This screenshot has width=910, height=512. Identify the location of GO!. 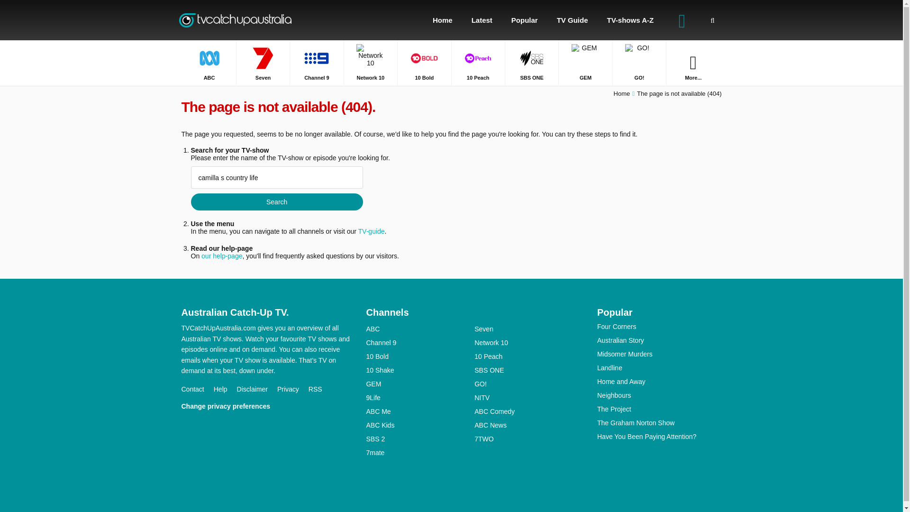
(639, 63).